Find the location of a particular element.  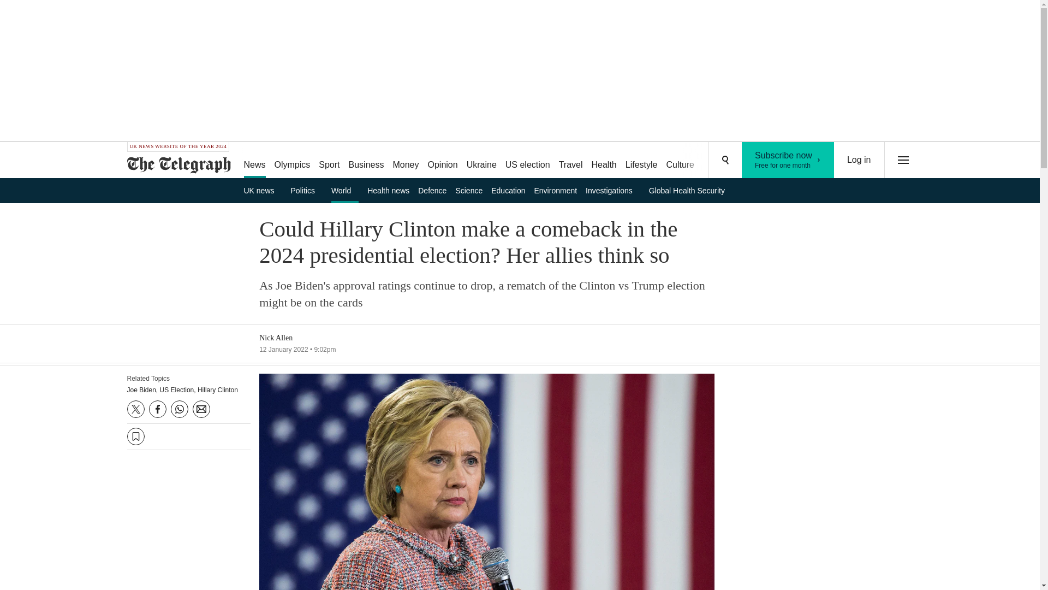

Politics is located at coordinates (307, 190).